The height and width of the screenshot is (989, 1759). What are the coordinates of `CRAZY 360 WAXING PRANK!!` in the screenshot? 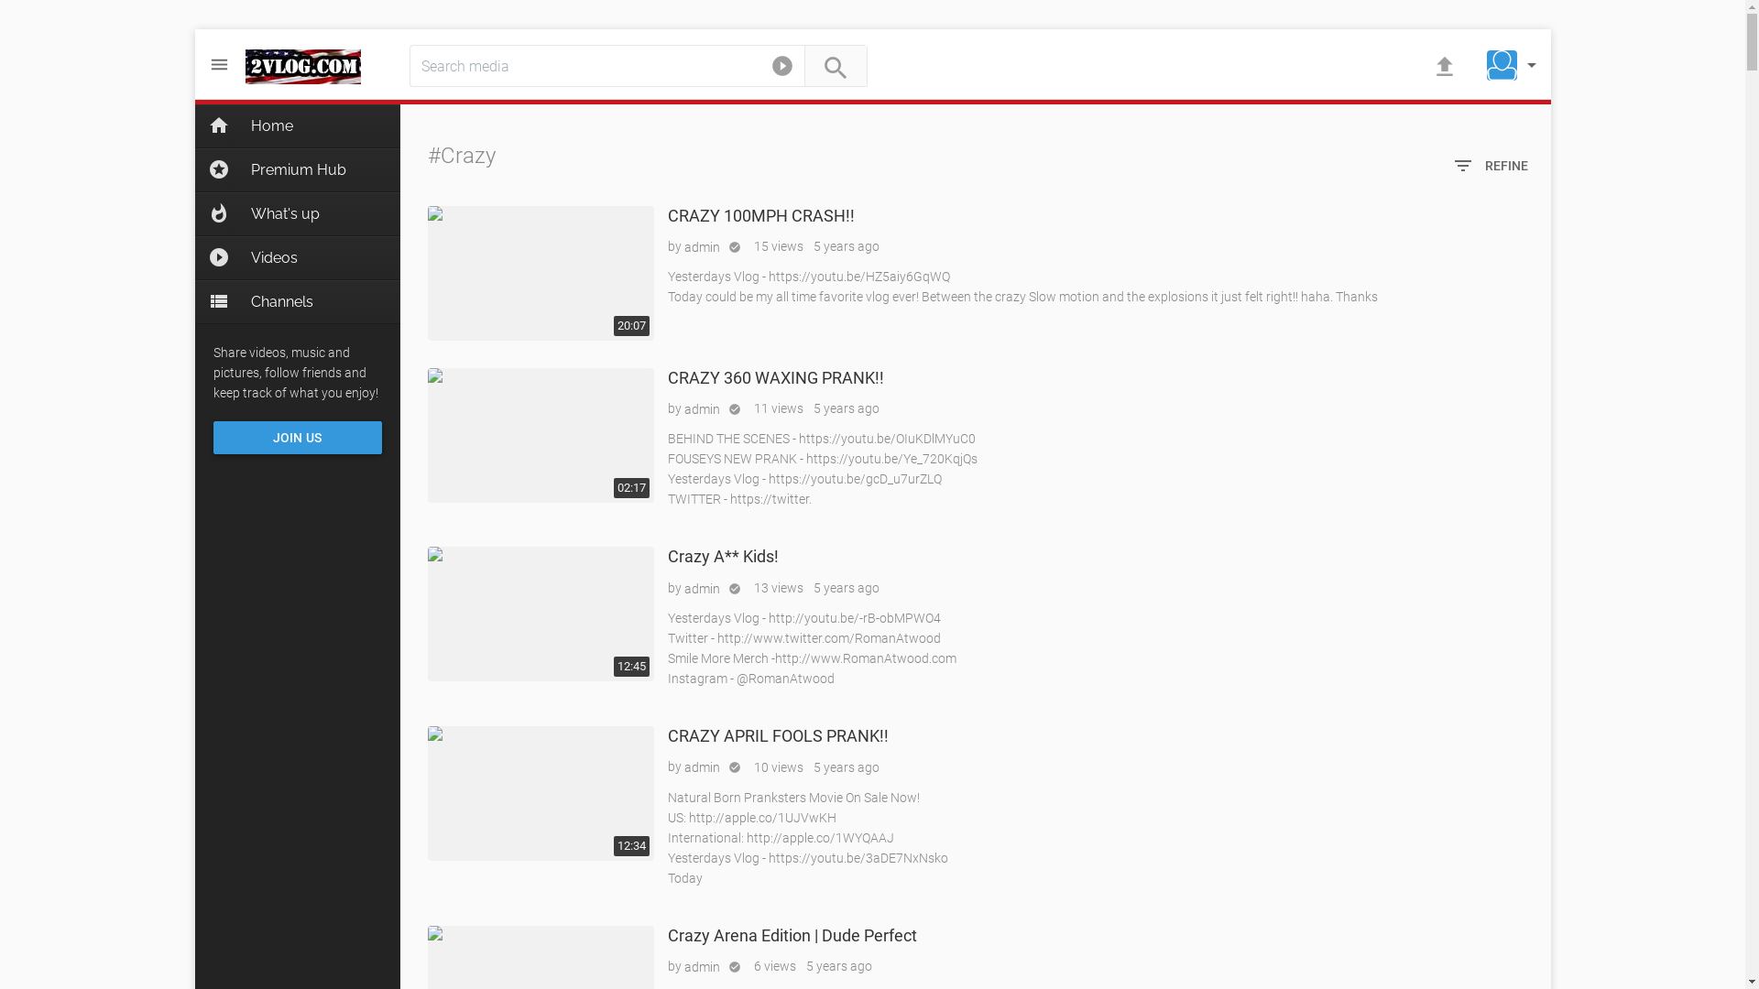 It's located at (775, 377).